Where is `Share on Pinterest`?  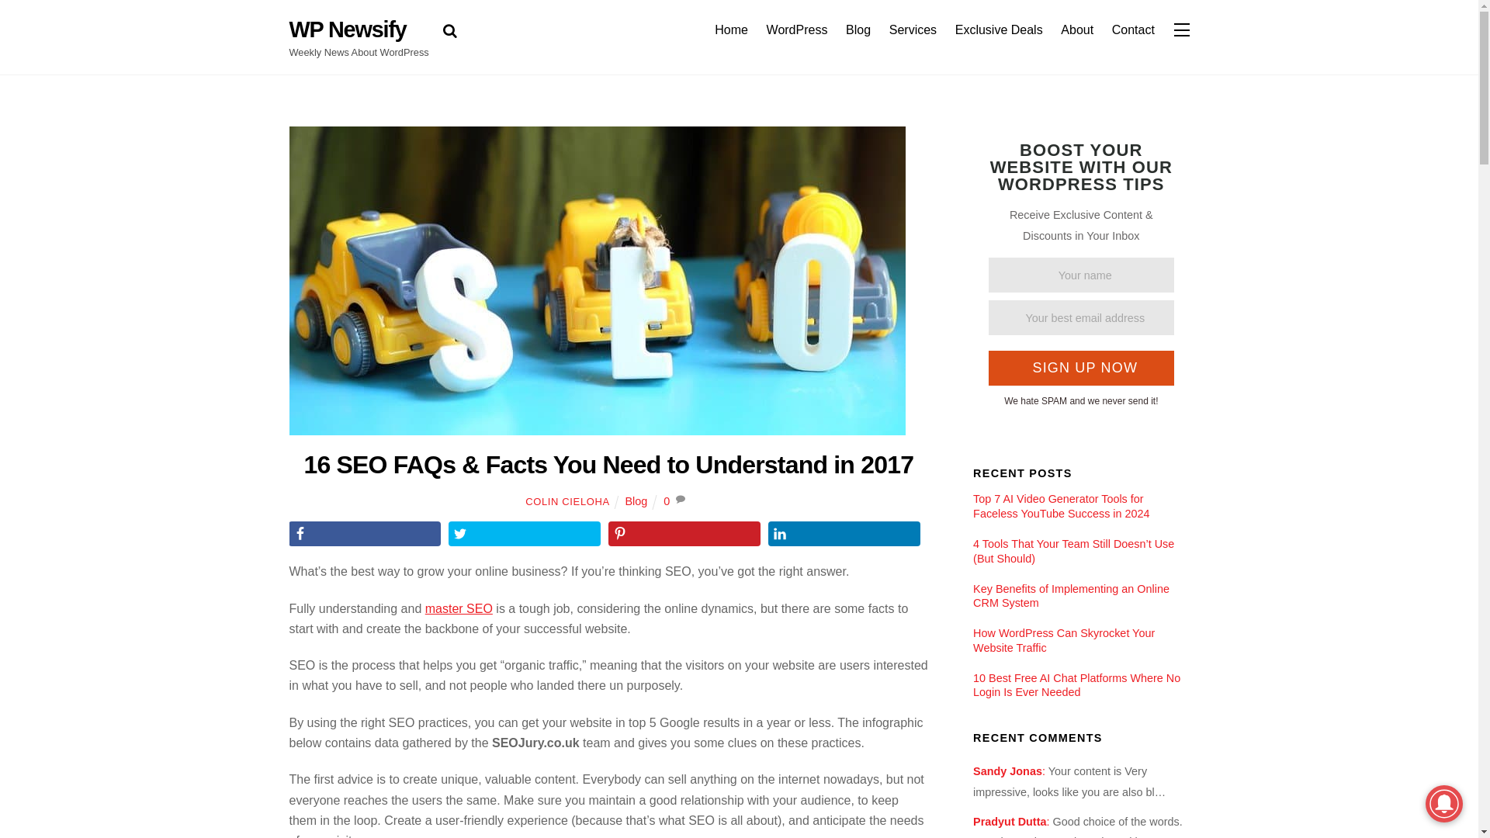 Share on Pinterest is located at coordinates (684, 534).